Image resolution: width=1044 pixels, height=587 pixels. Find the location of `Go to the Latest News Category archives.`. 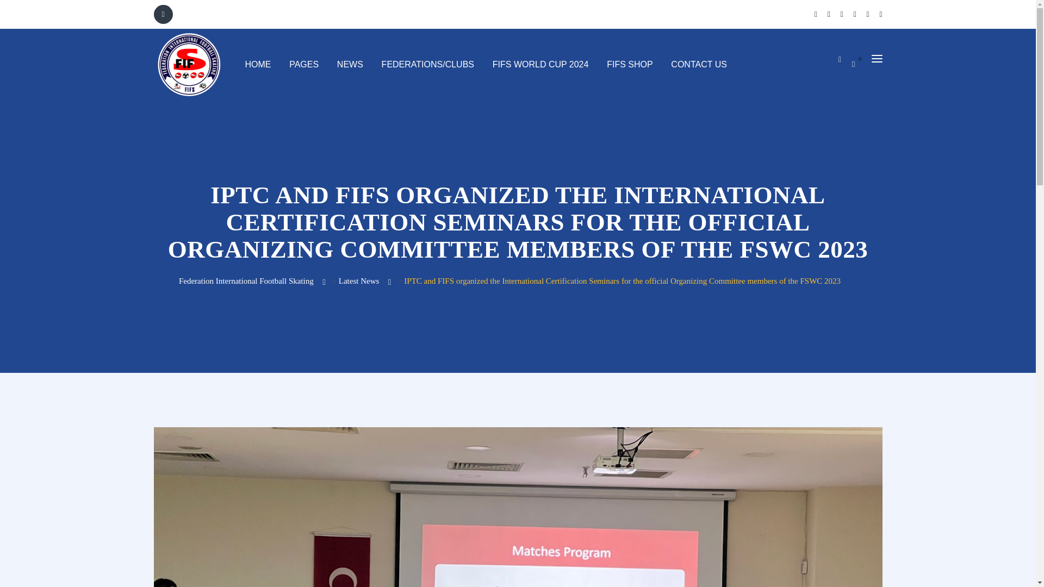

Go to the Latest News Category archives. is located at coordinates (359, 280).